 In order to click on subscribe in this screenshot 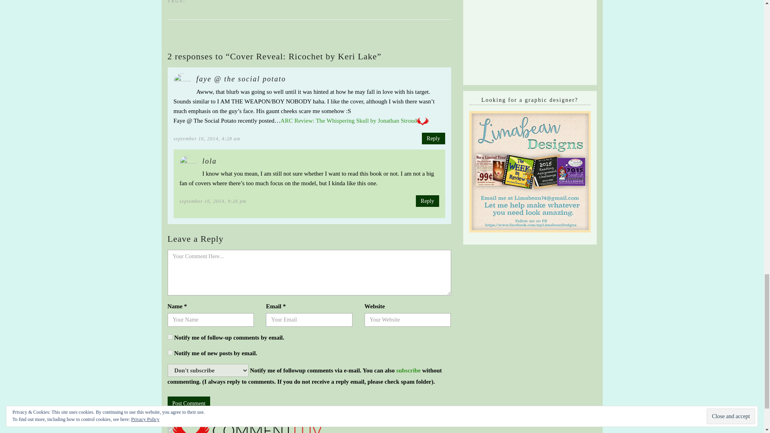, I will do `click(170, 352)`.